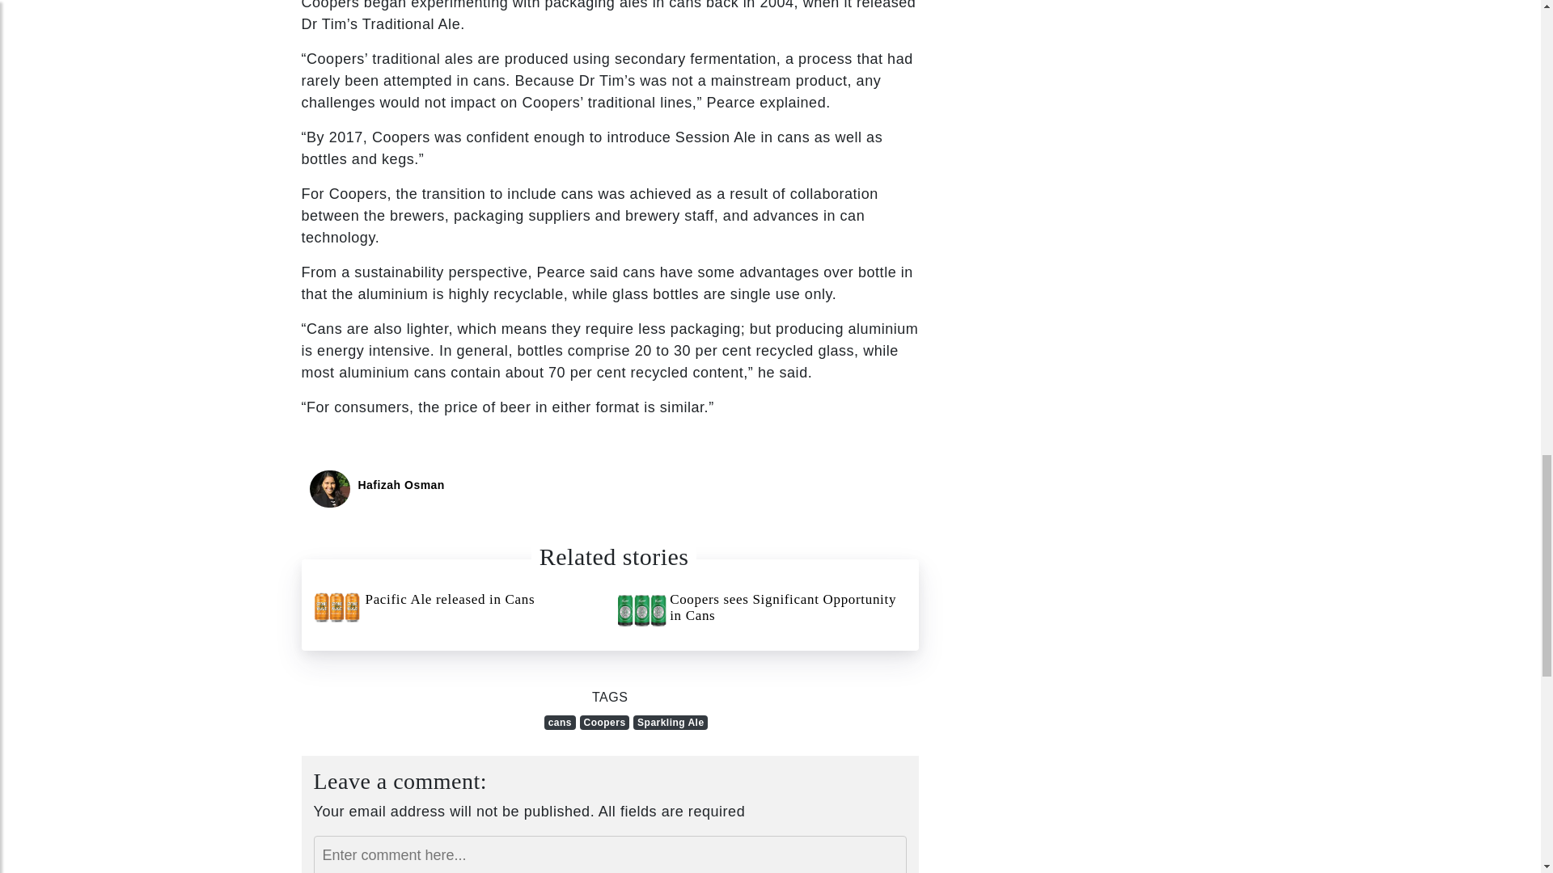  What do you see at coordinates (458, 607) in the screenshot?
I see `Pacific Ale released in Cans` at bounding box center [458, 607].